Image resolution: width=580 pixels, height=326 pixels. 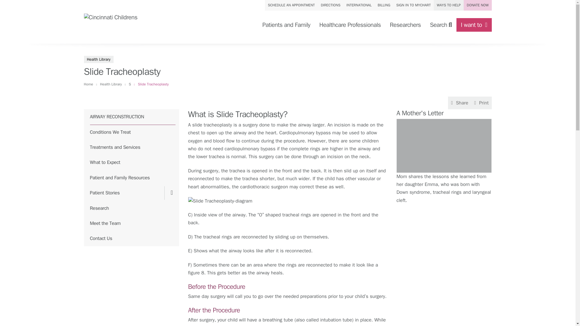 What do you see at coordinates (477, 5) in the screenshot?
I see `Give now to Cincinnati Children's` at bounding box center [477, 5].